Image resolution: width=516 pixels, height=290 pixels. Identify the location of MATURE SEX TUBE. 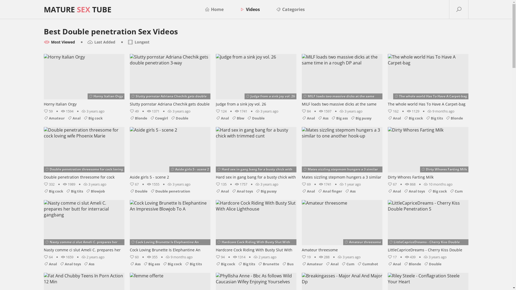
(77, 9).